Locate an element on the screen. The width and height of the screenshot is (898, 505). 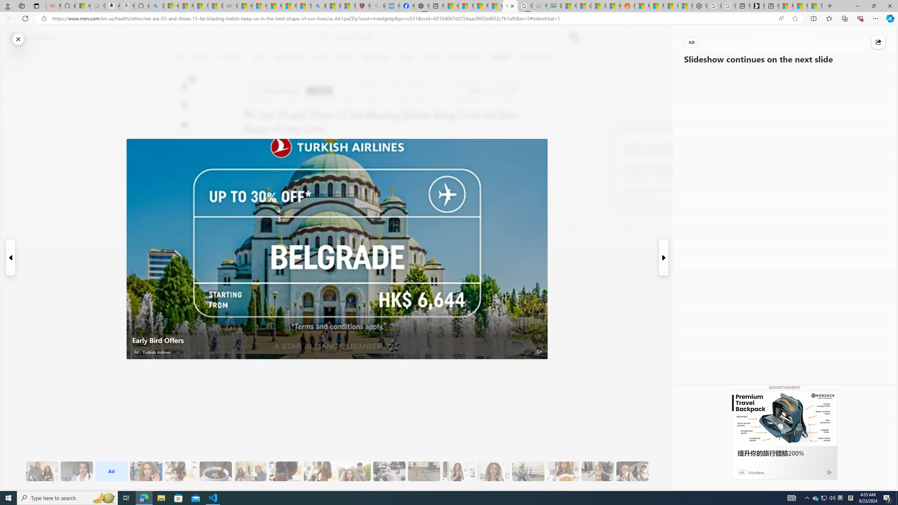
3 They Drink Lemon Tea is located at coordinates (181, 471).